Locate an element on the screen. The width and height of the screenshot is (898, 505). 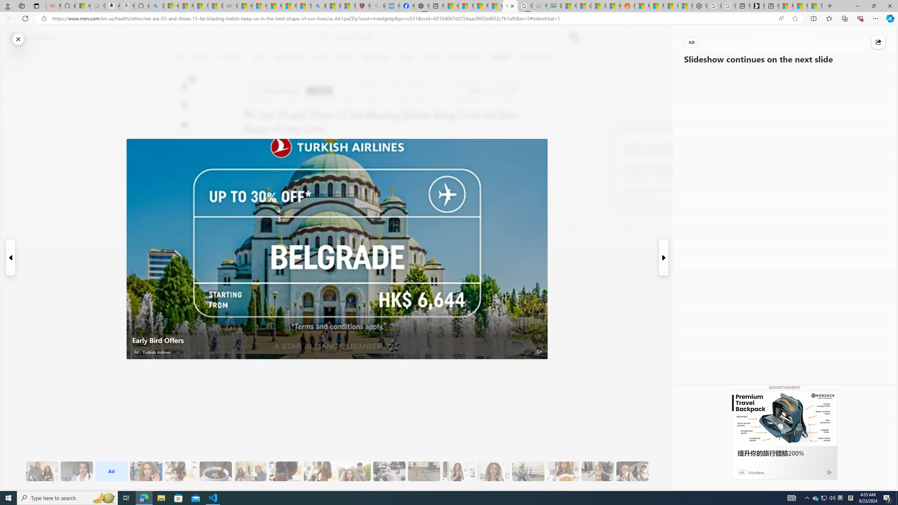
3 They Drink Lemon Tea is located at coordinates (181, 471).